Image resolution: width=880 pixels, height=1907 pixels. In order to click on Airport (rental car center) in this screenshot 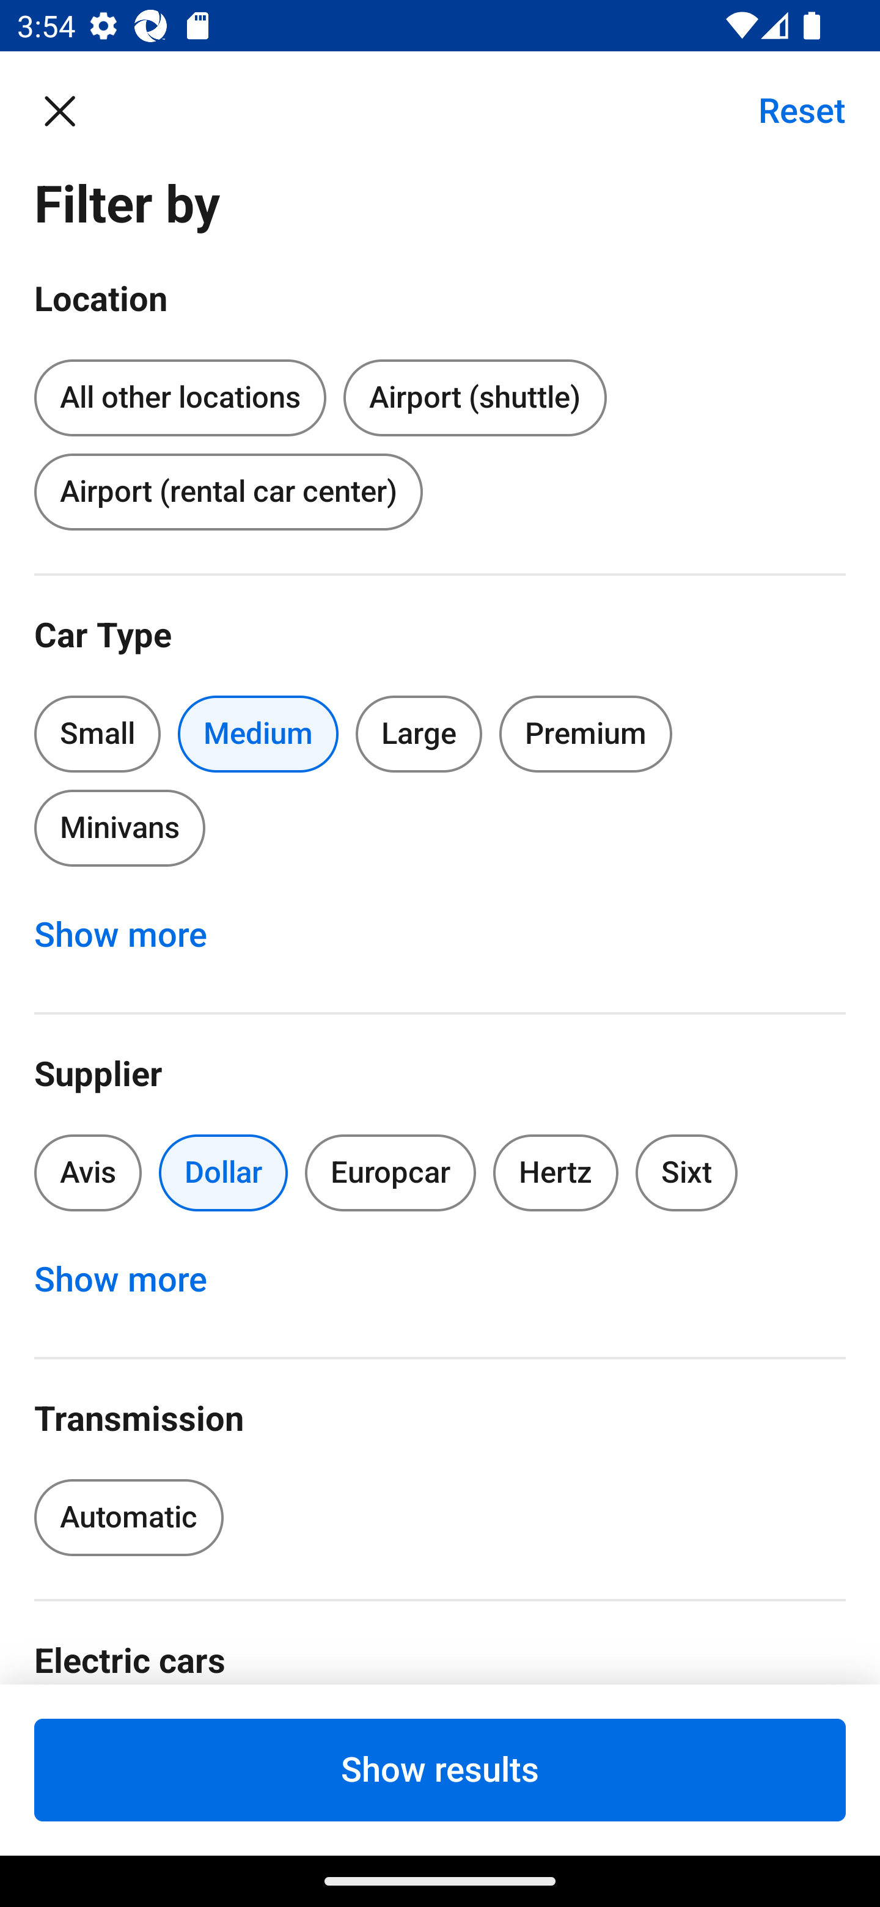, I will do `click(228, 491)`.